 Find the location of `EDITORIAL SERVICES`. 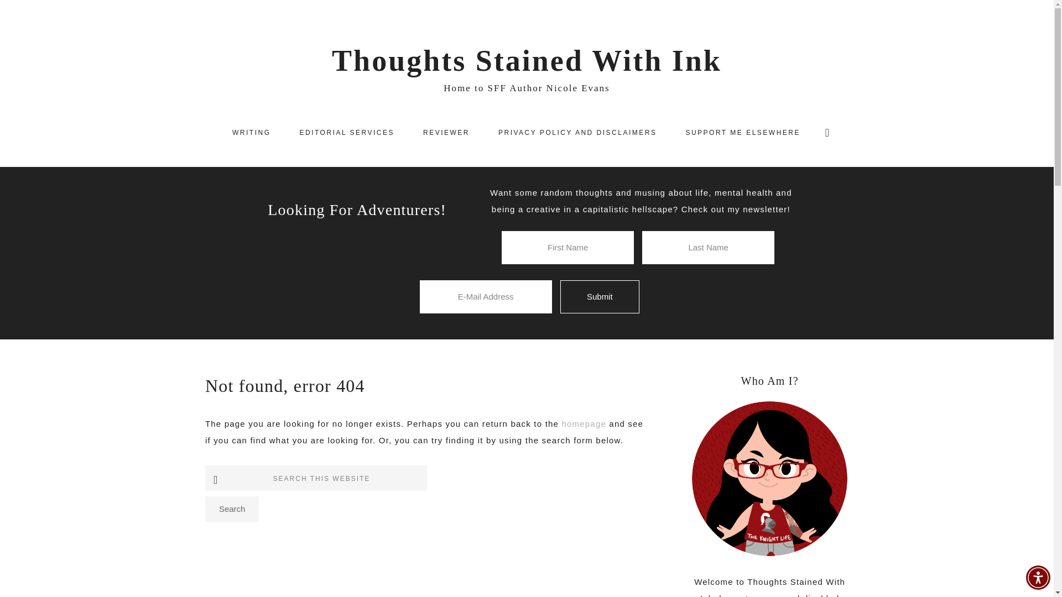

EDITORIAL SERVICES is located at coordinates (346, 133).